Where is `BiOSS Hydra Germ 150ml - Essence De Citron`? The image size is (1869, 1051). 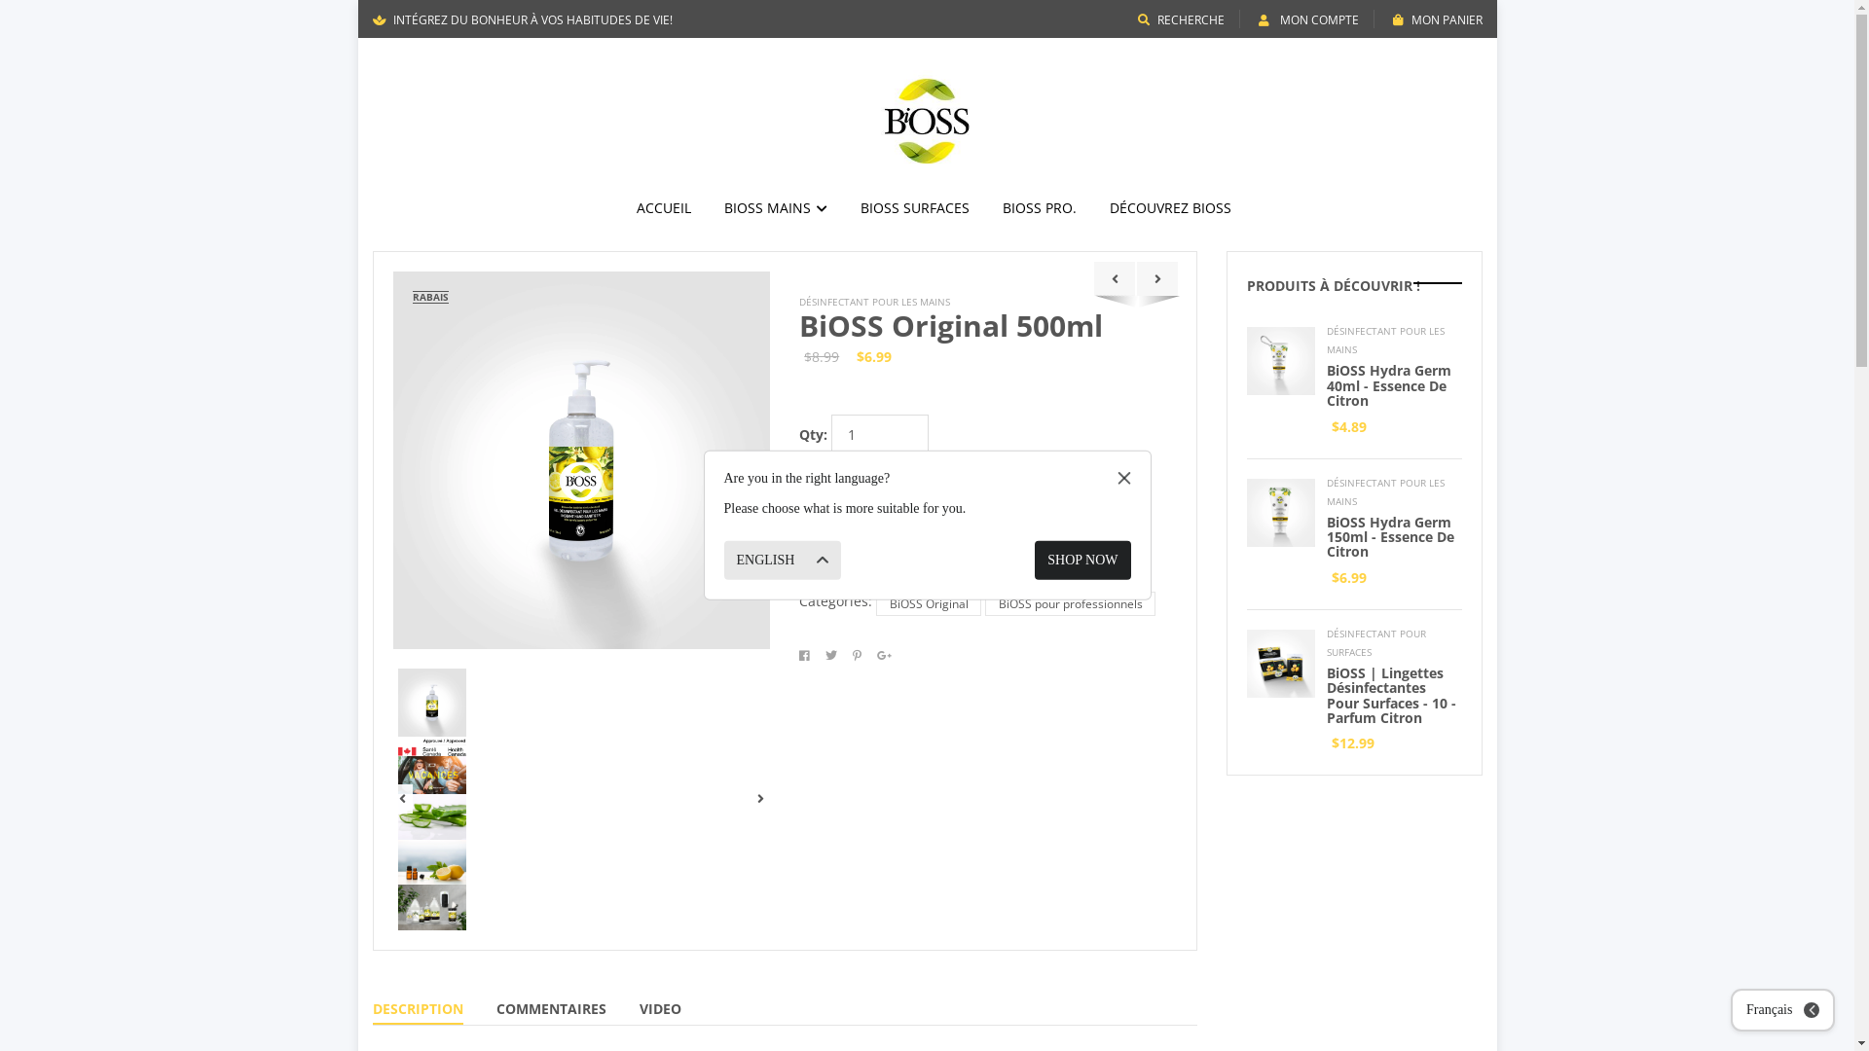
BiOSS Hydra Germ 150ml - Essence De Citron is located at coordinates (1390, 537).